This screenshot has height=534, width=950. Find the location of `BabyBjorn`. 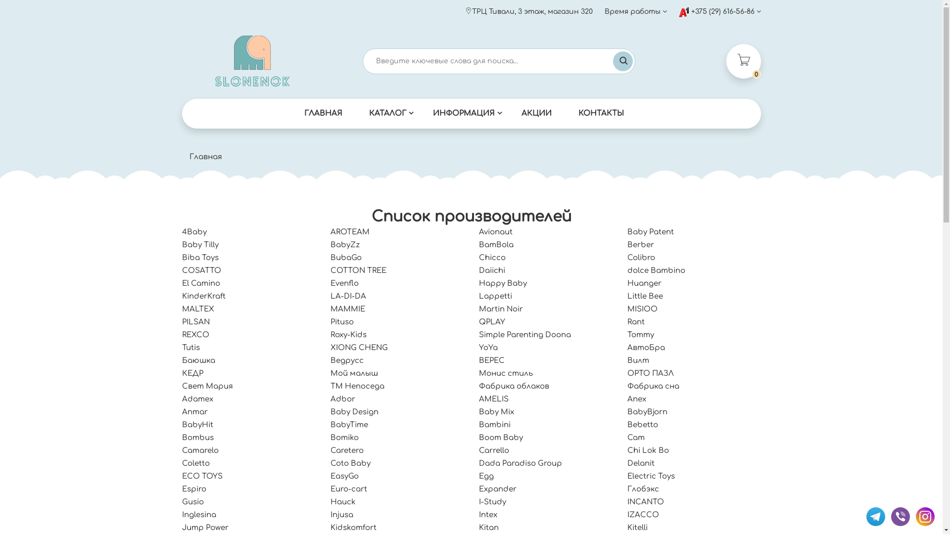

BabyBjorn is located at coordinates (647, 412).